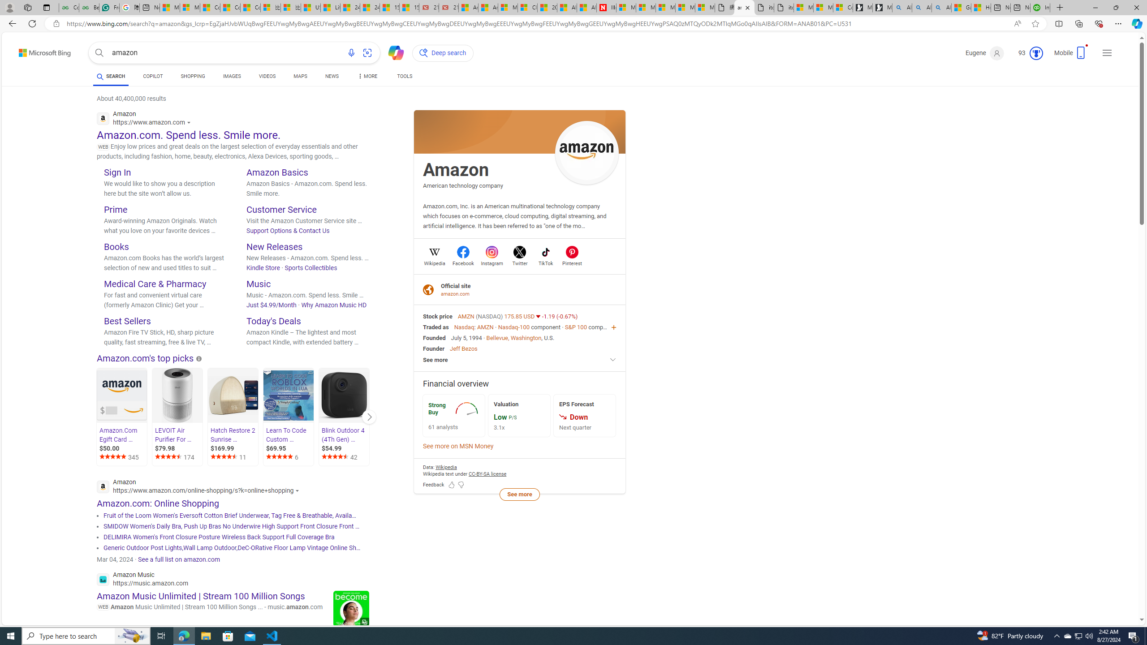  I want to click on $54.99, so click(344, 448).